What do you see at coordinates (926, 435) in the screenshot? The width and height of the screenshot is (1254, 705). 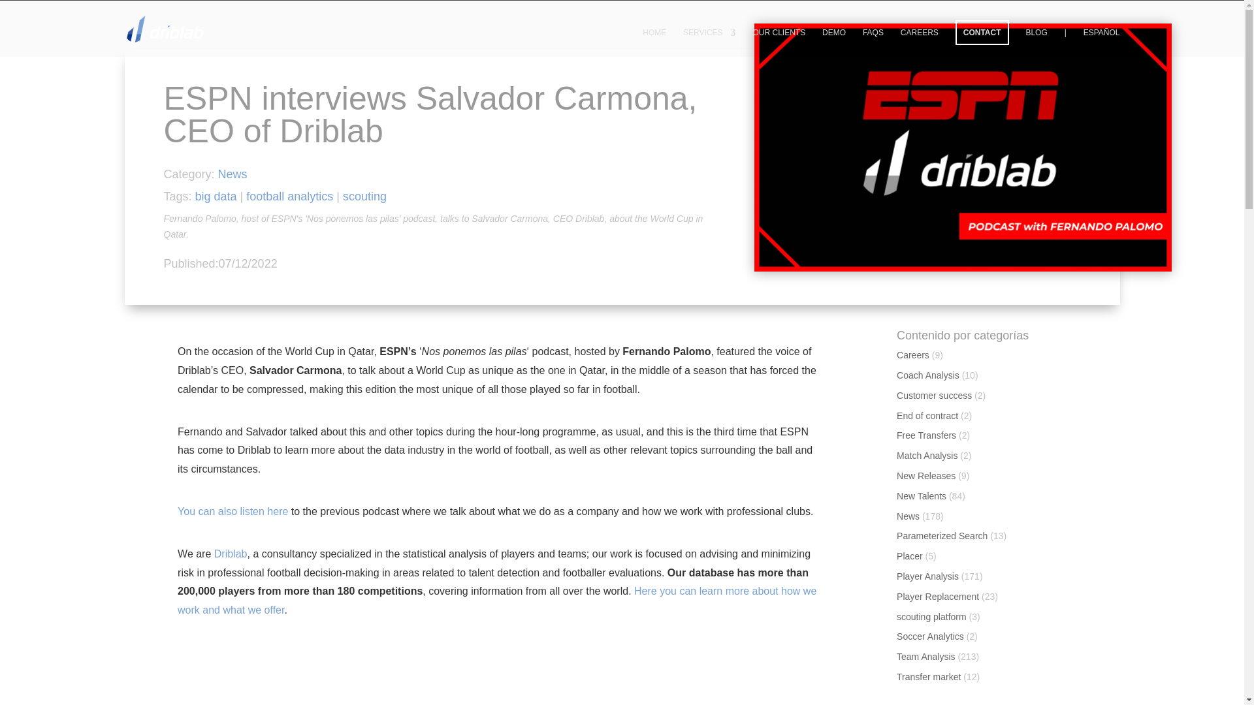 I see `Free Transfers` at bounding box center [926, 435].